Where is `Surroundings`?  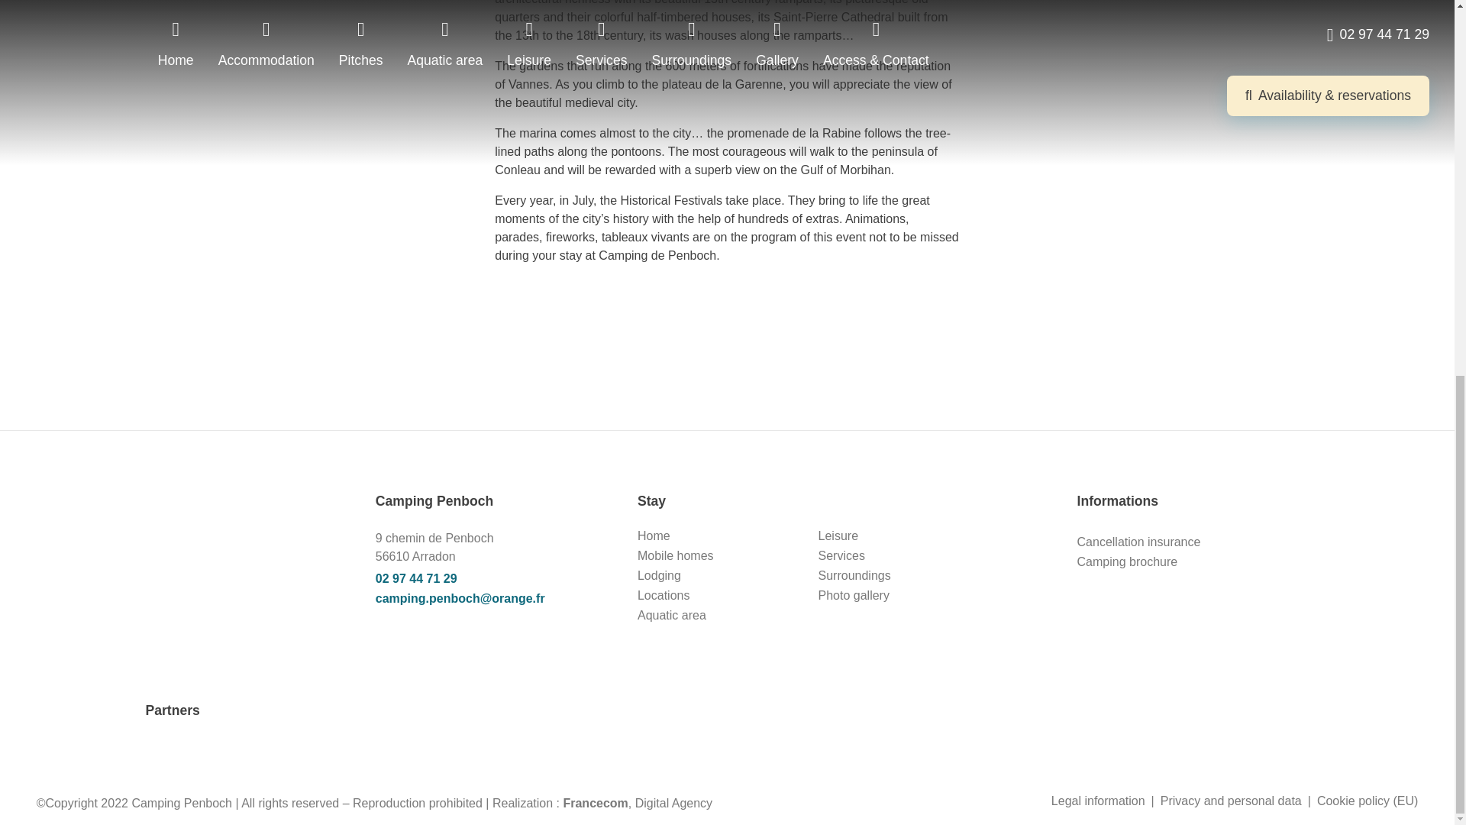 Surroundings is located at coordinates (854, 576).